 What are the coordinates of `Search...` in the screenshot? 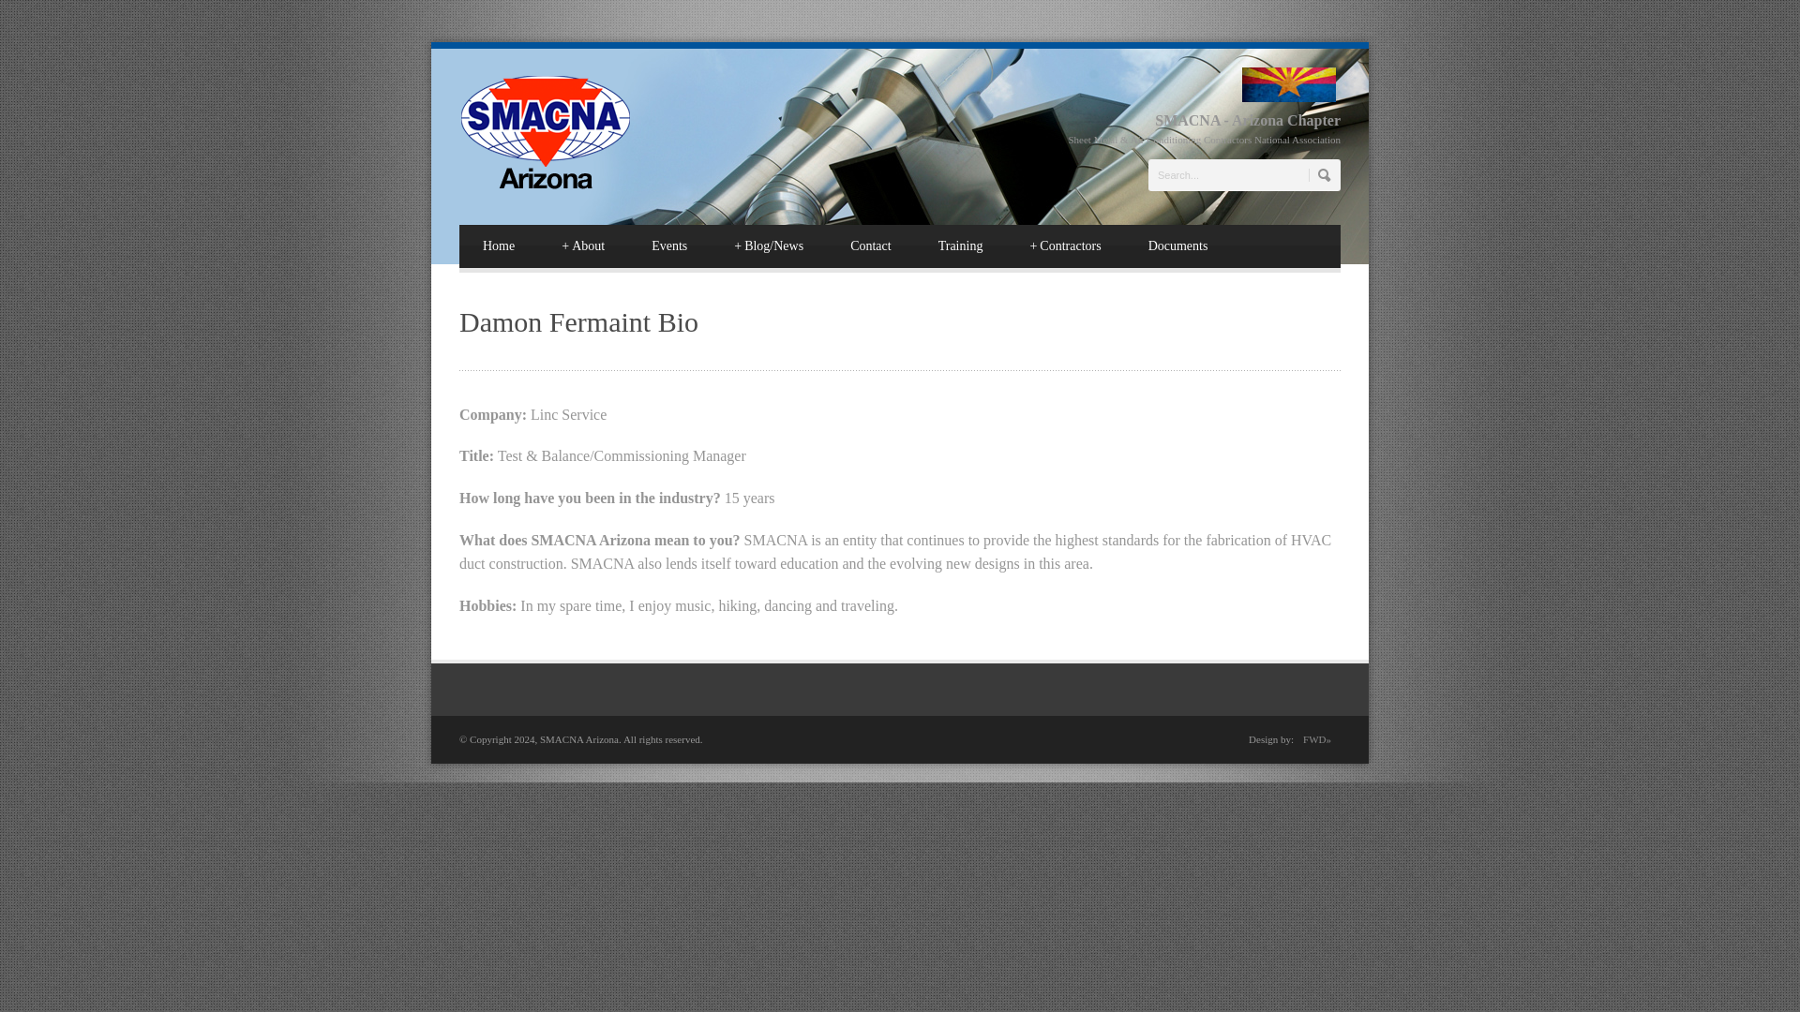 It's located at (1244, 174).